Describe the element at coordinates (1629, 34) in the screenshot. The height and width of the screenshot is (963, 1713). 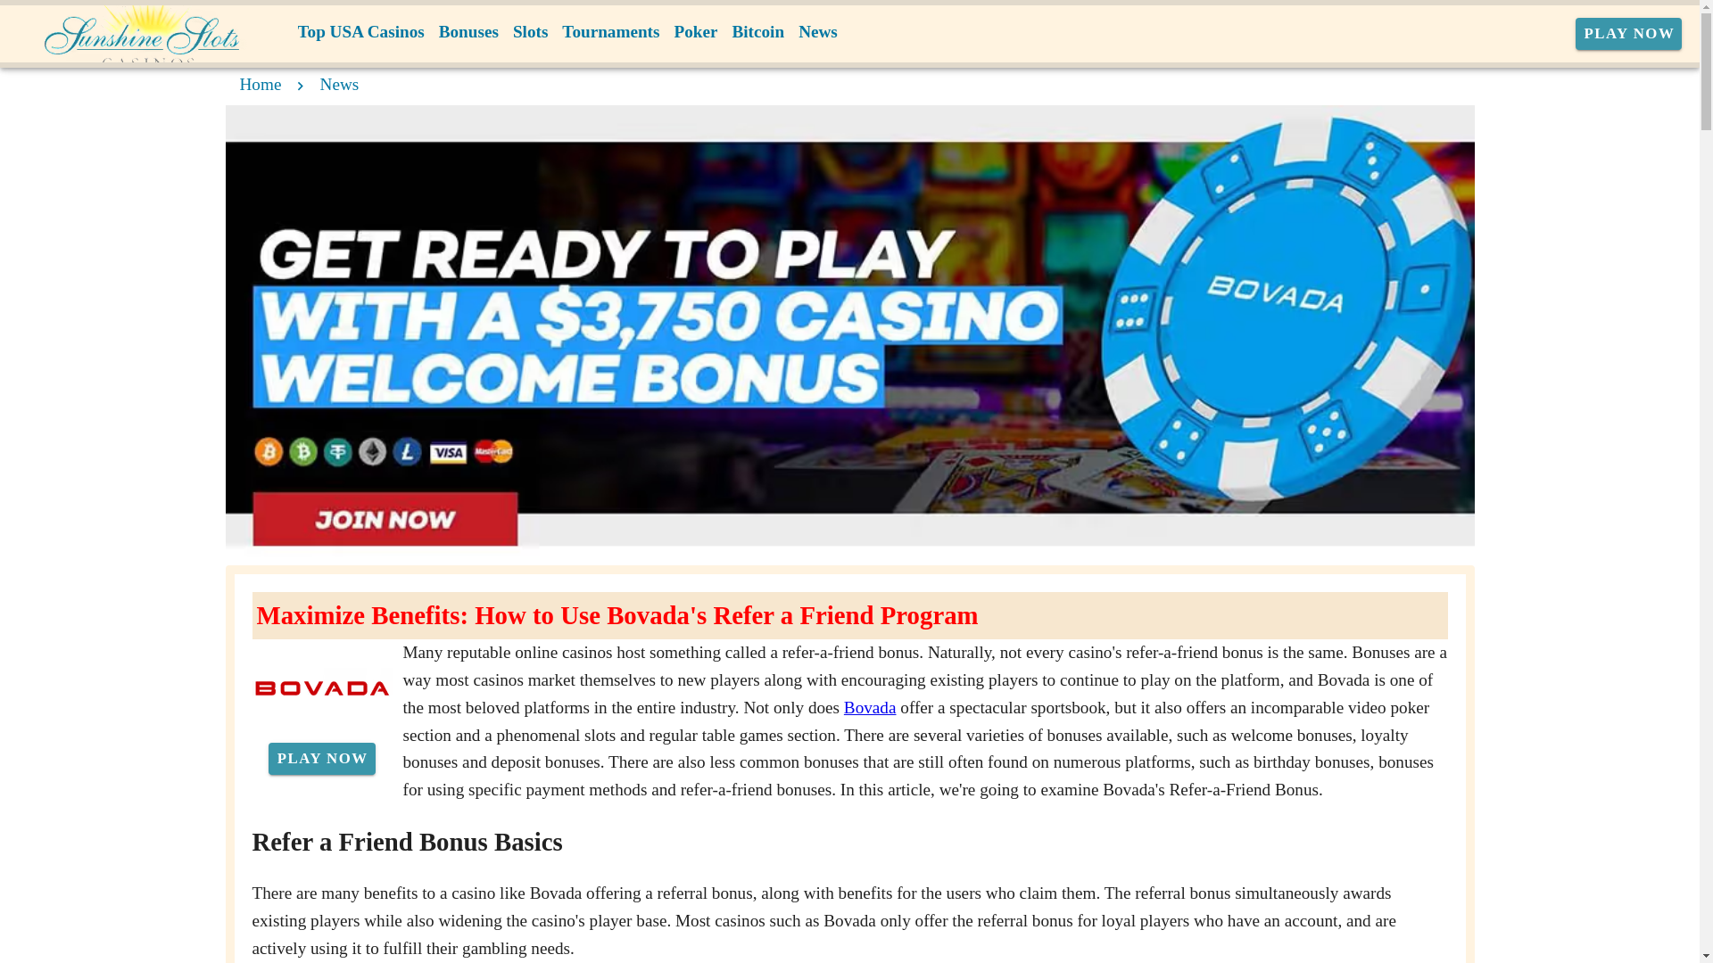
I see `PLAY NOW` at that location.